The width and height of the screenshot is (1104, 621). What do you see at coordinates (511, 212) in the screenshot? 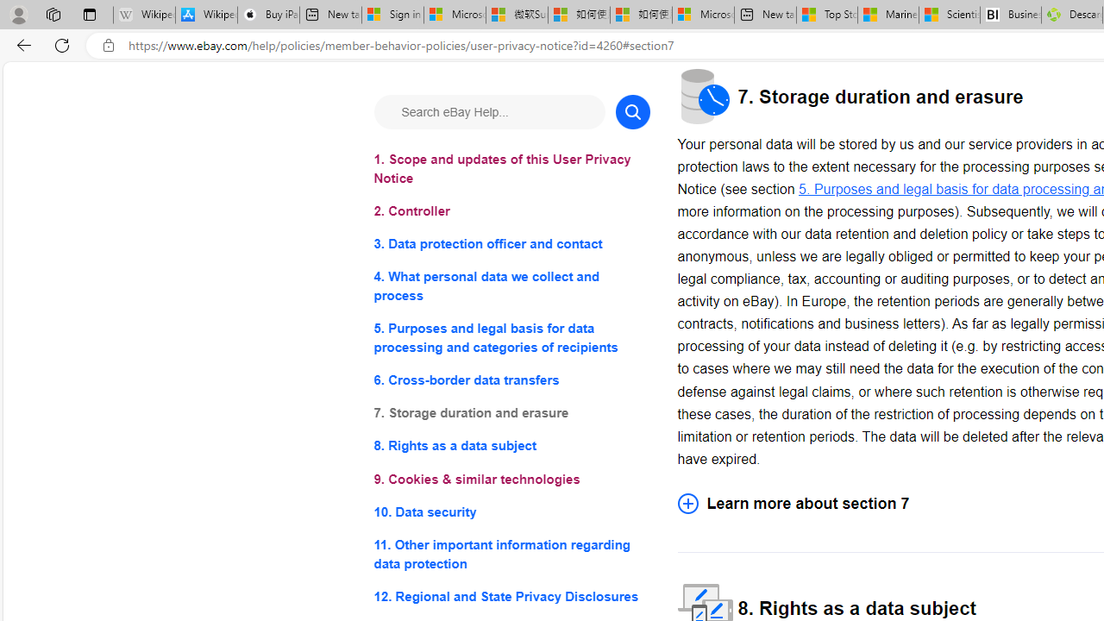
I see `2. Controller` at bounding box center [511, 212].